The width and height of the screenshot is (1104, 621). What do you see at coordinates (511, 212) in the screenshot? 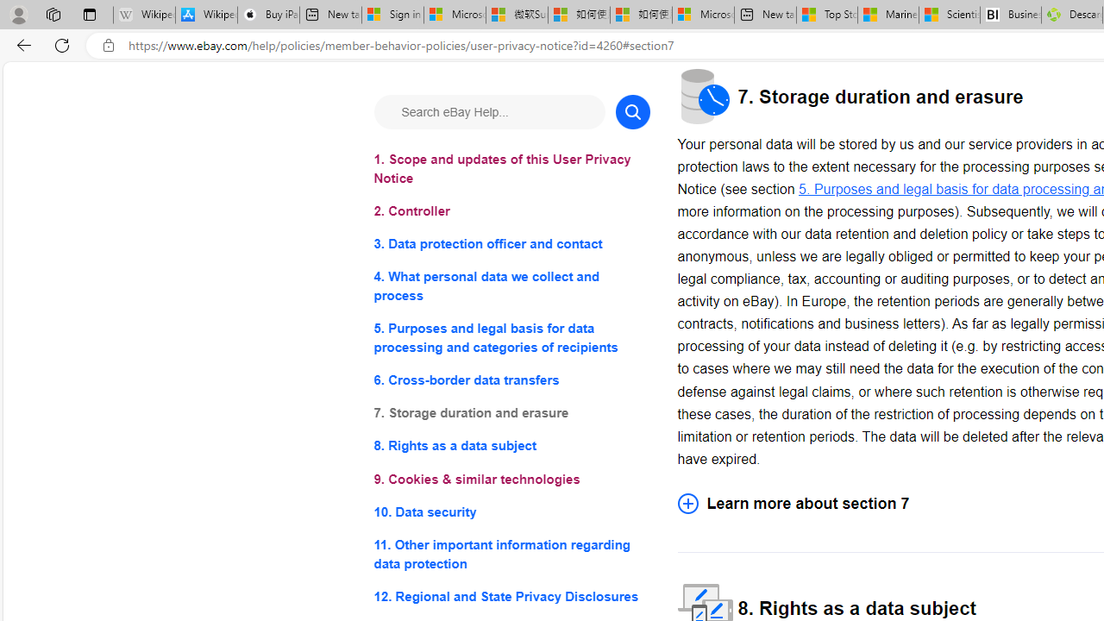
I see `2. Controller` at bounding box center [511, 212].